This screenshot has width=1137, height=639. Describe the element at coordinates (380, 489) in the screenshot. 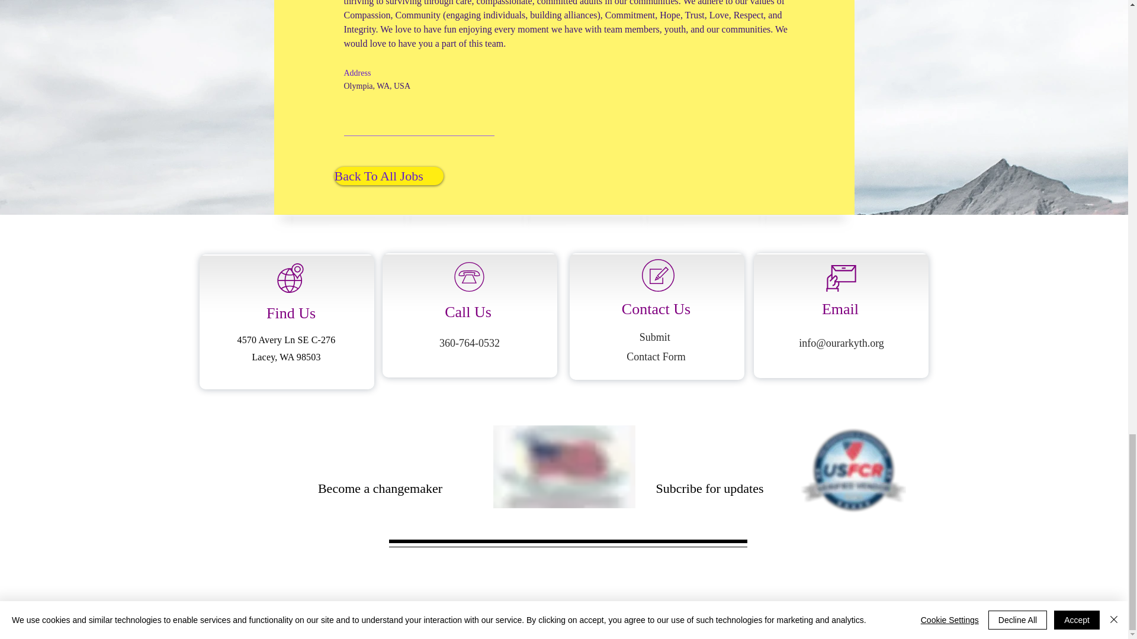

I see `Become a changemaker` at that location.